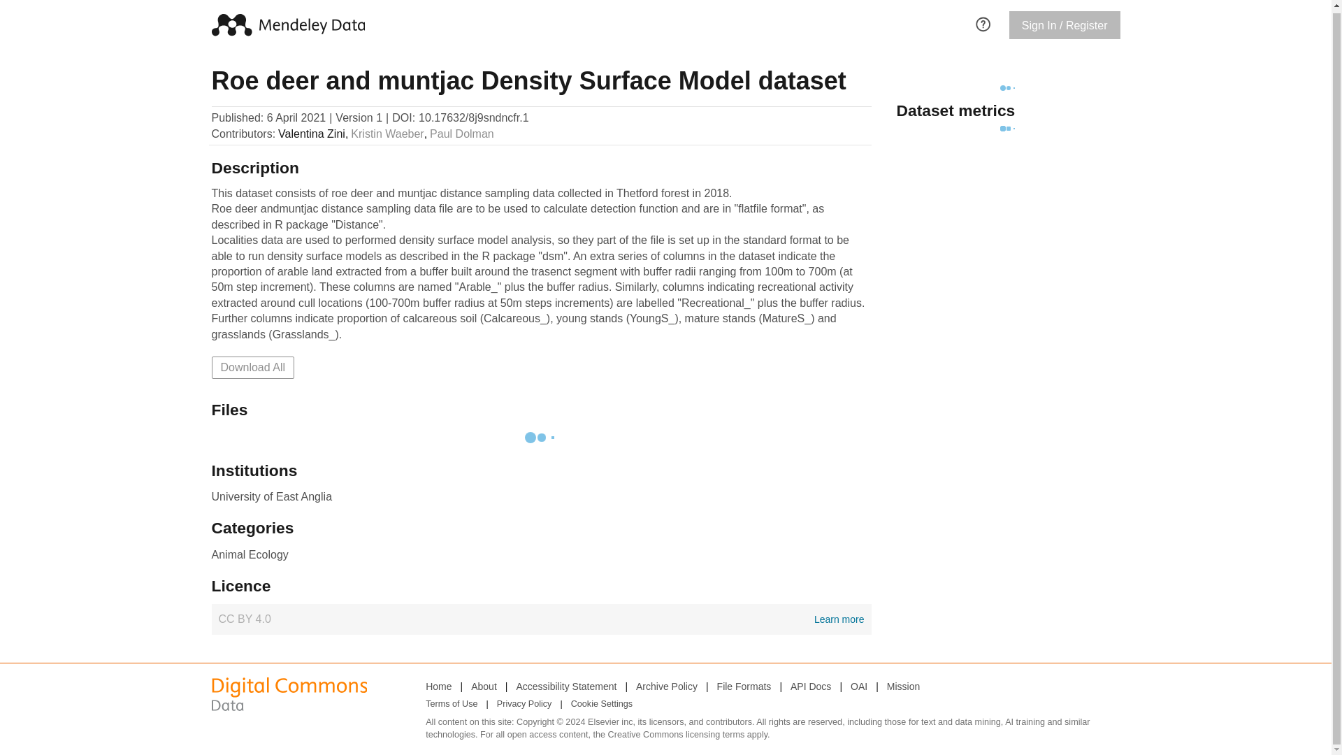 This screenshot has width=1342, height=755. I want to click on Download All, so click(452, 704).